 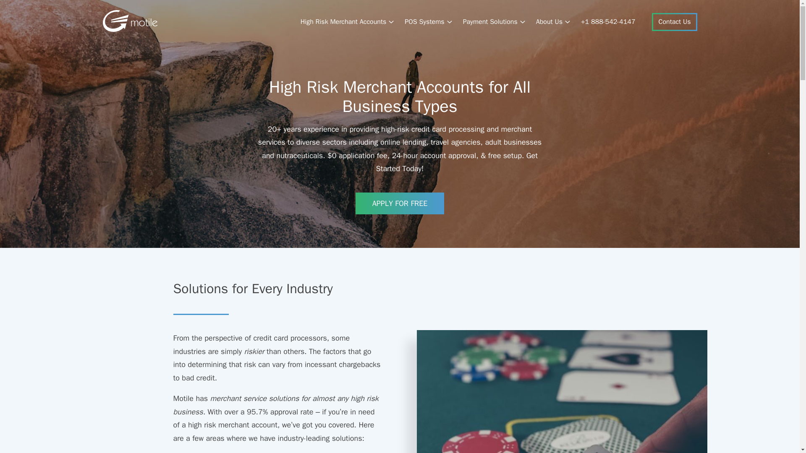 What do you see at coordinates (428, 22) in the screenshot?
I see `POS Systems` at bounding box center [428, 22].